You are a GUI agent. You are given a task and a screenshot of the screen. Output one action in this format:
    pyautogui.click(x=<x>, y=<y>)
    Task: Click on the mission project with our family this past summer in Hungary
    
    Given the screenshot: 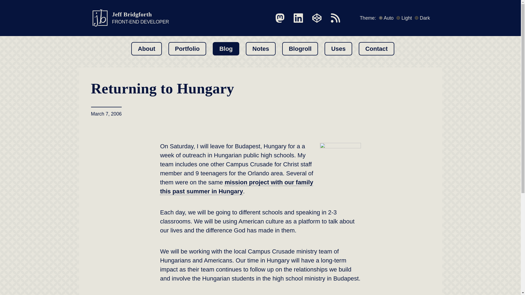 What is the action you would take?
    pyautogui.click(x=236, y=187)
    